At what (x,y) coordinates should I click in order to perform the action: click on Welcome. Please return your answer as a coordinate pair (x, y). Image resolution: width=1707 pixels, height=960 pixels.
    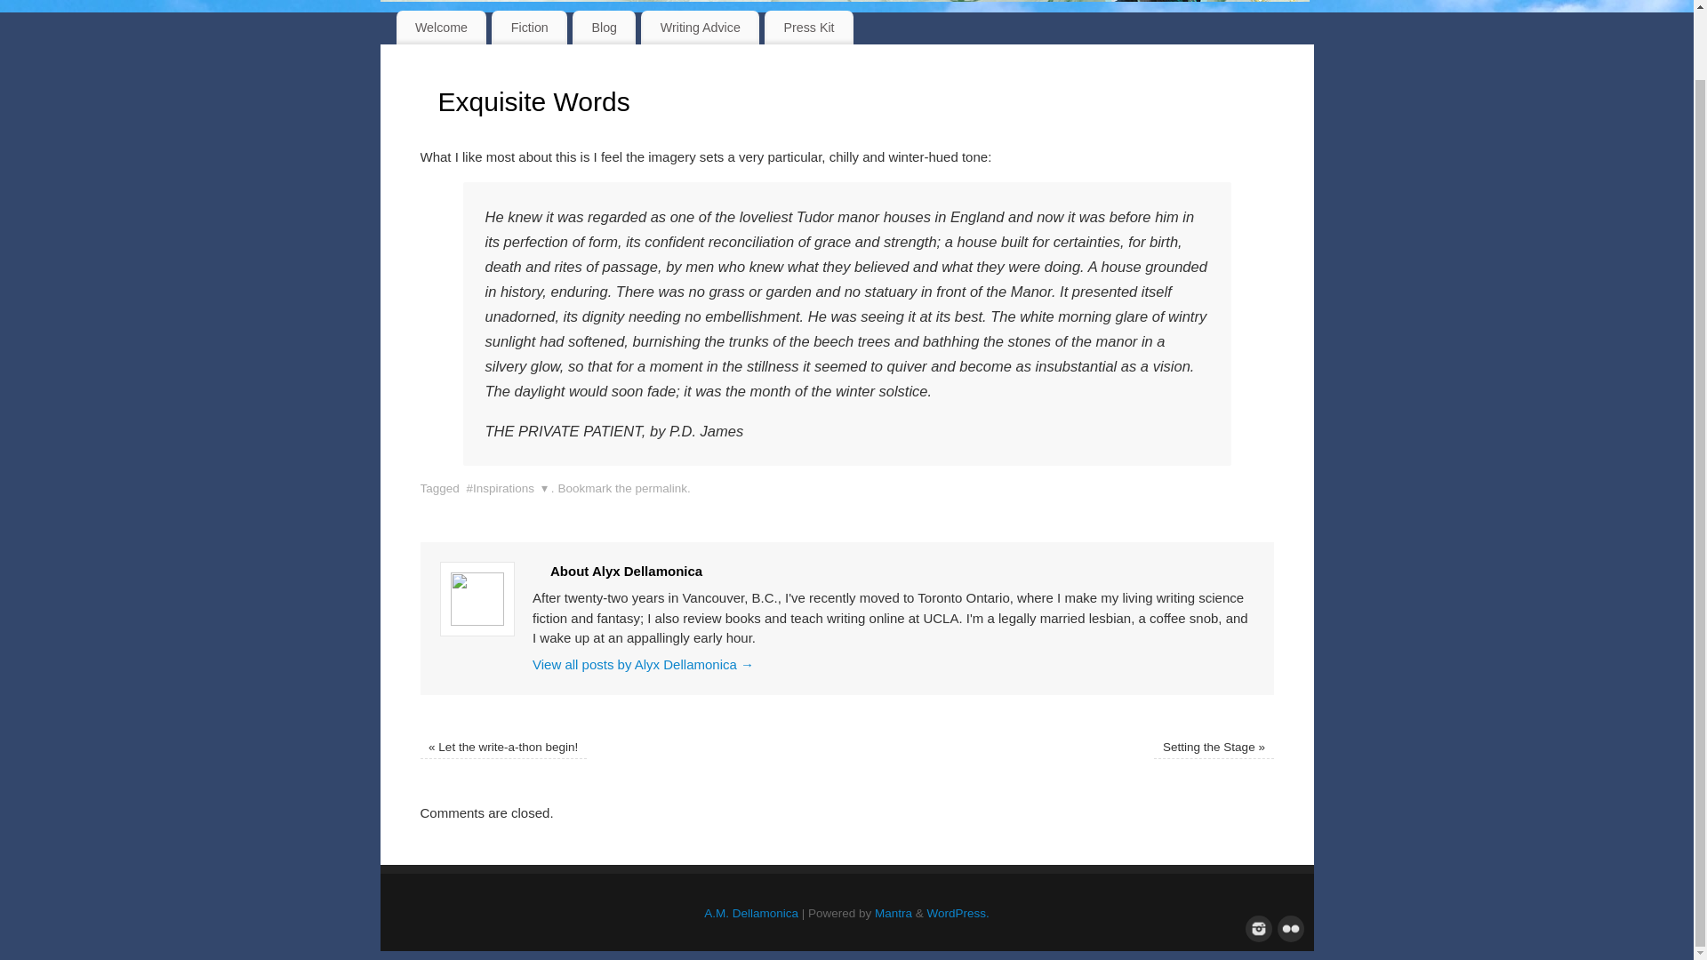
    Looking at the image, I should click on (441, 27).